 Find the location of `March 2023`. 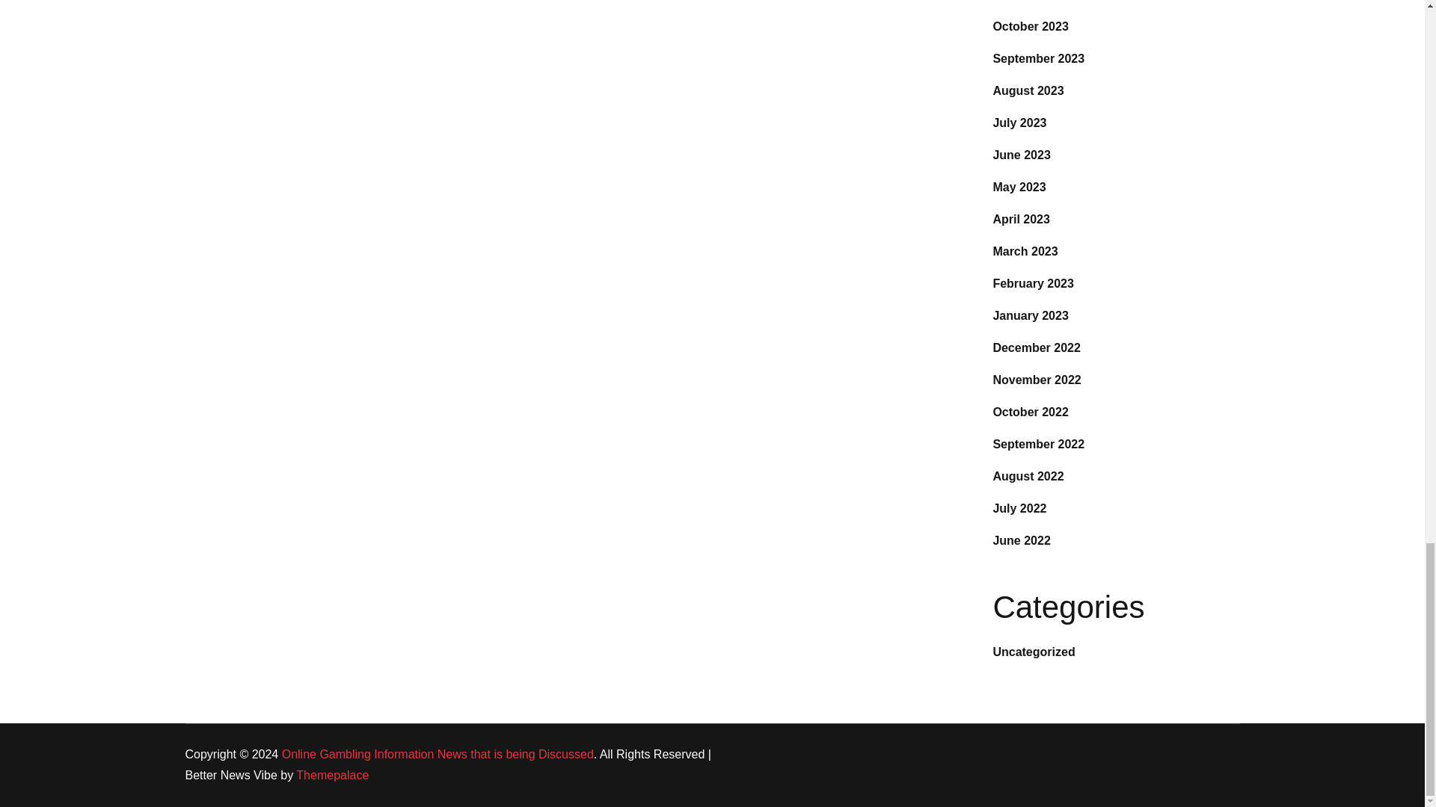

March 2023 is located at coordinates (1025, 251).